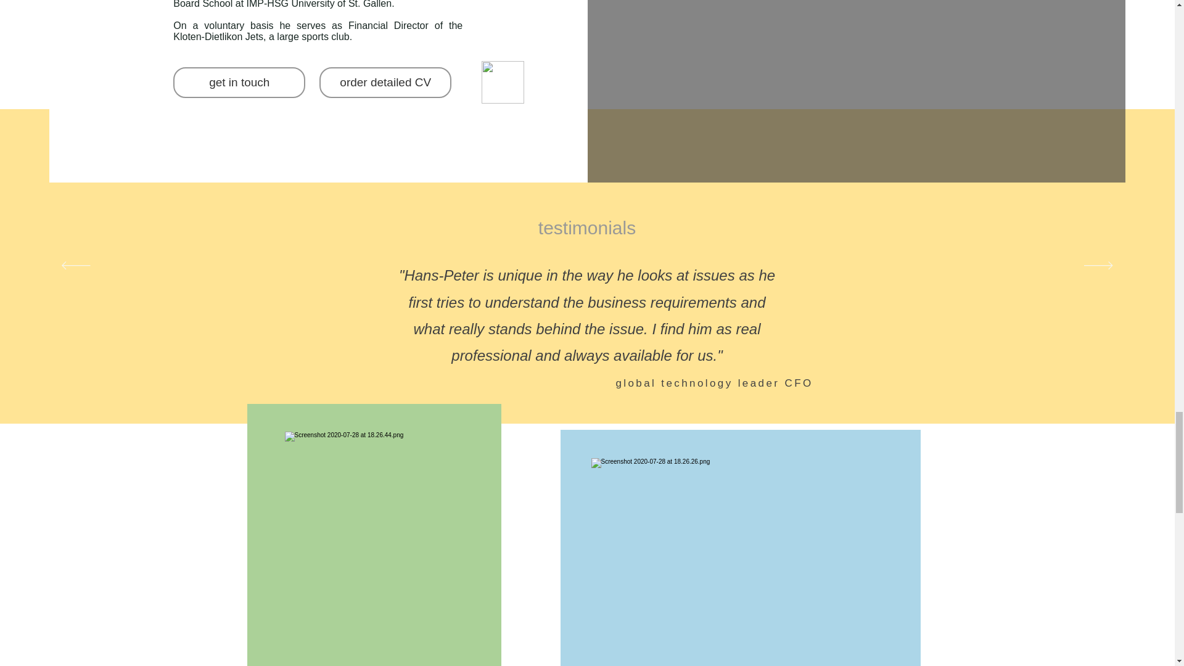  Describe the element at coordinates (239, 83) in the screenshot. I see `get in touch` at that location.